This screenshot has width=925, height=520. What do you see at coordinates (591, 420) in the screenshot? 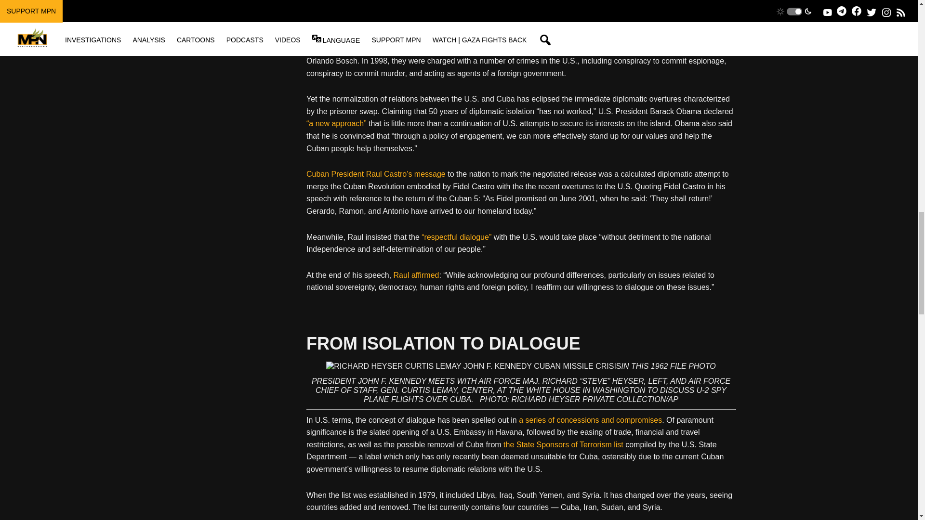
I see `a series of concessions and compromises` at bounding box center [591, 420].